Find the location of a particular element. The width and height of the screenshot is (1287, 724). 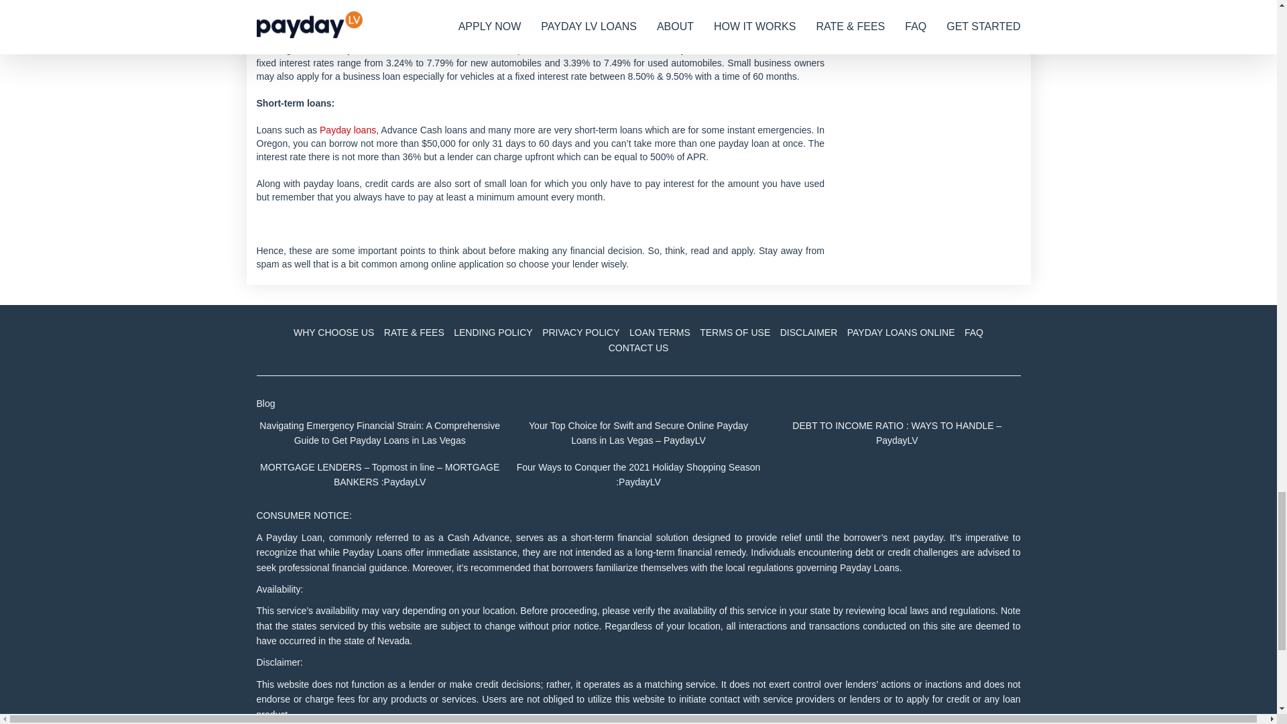

PAYDAY LOANS ONLINE is located at coordinates (901, 333).